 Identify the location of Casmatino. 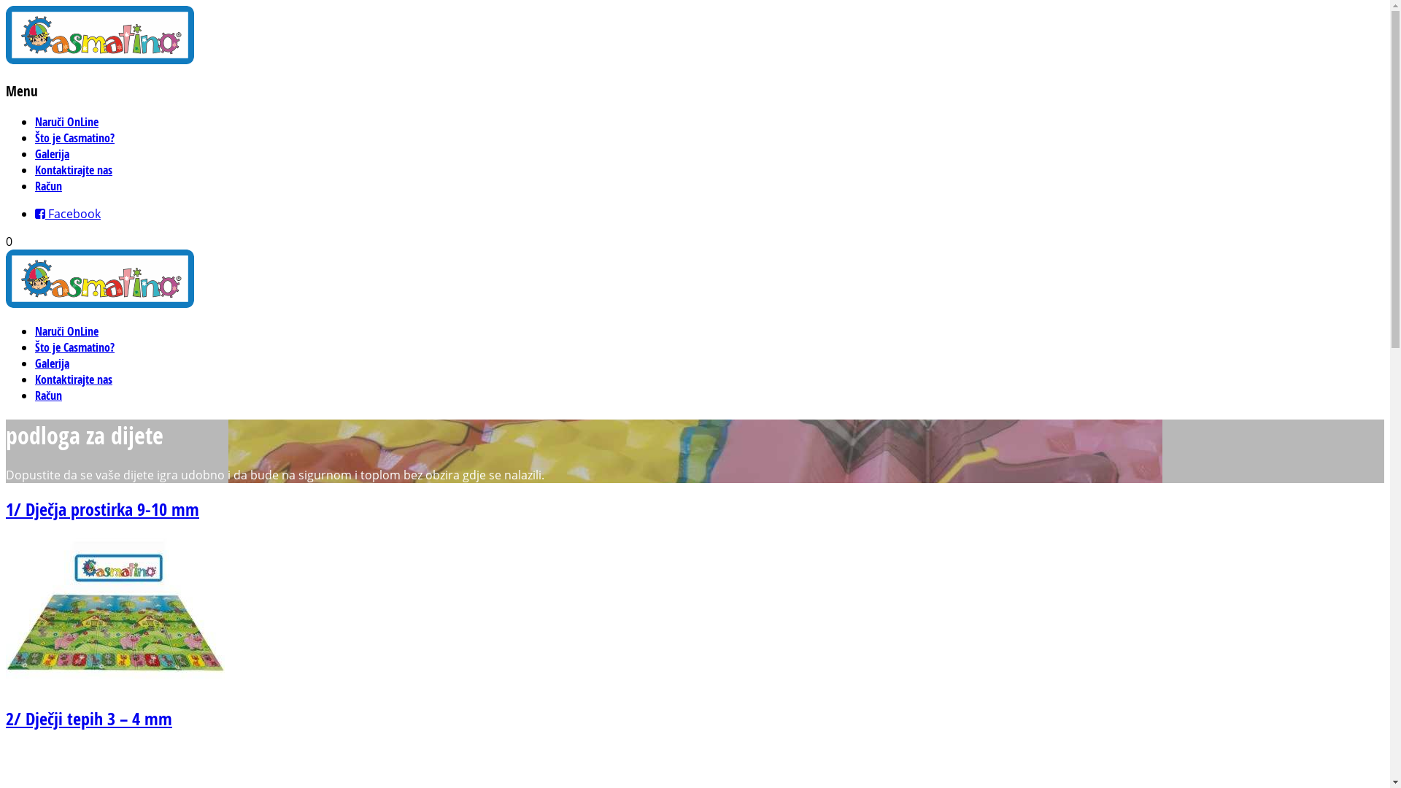
(100, 304).